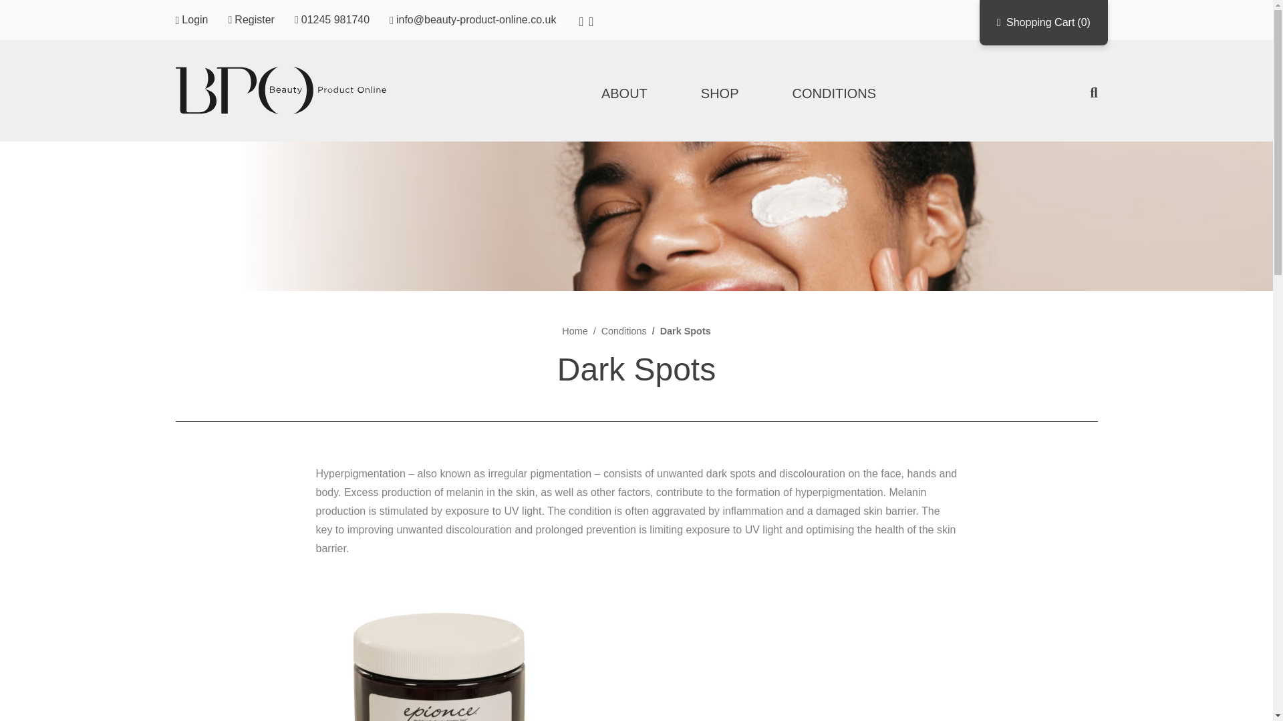  I want to click on Beauty Product Online, so click(282, 91).